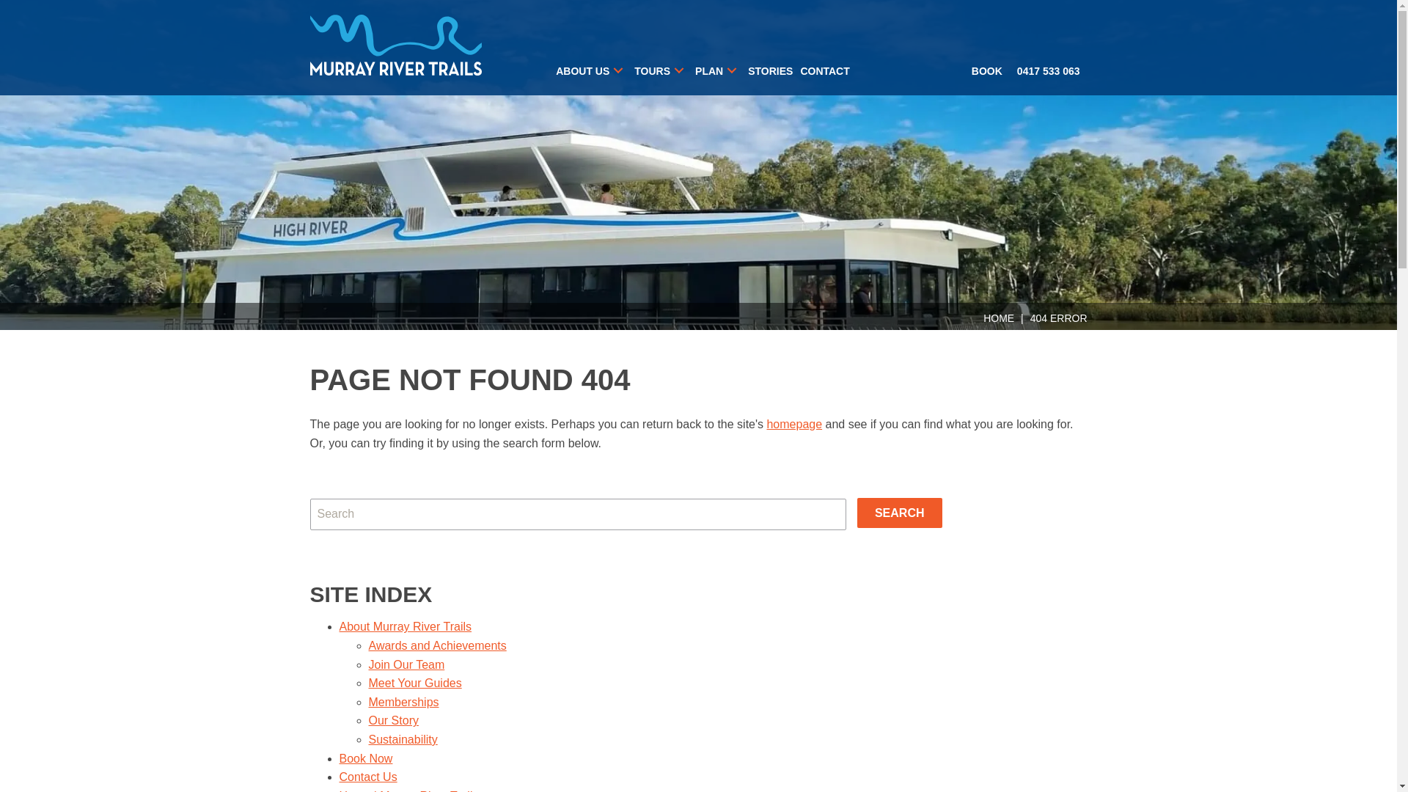  What do you see at coordinates (403, 703) in the screenshot?
I see `Memberships` at bounding box center [403, 703].